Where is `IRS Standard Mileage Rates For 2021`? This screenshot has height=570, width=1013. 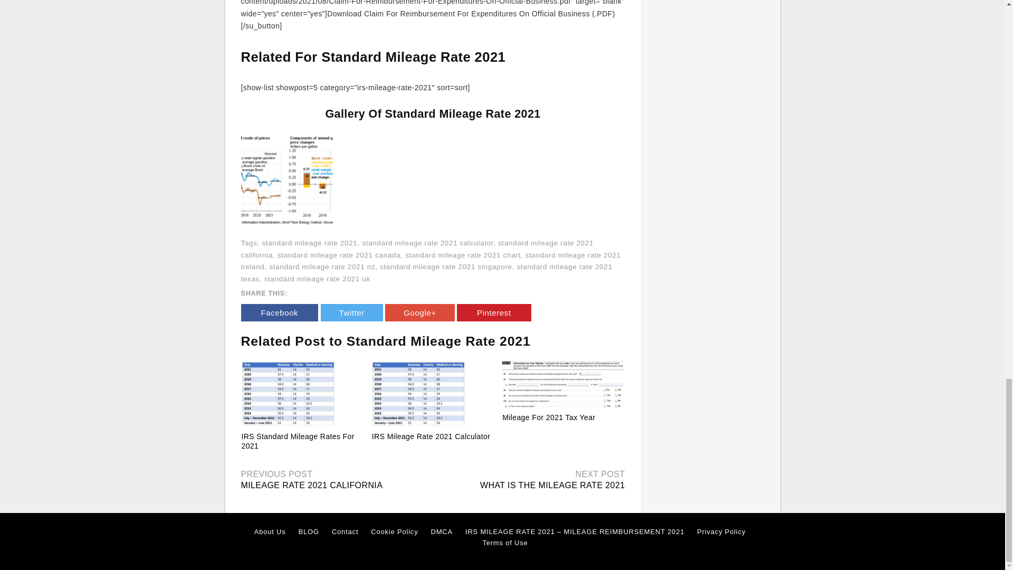 IRS Standard Mileage Rates For 2021 is located at coordinates (298, 441).